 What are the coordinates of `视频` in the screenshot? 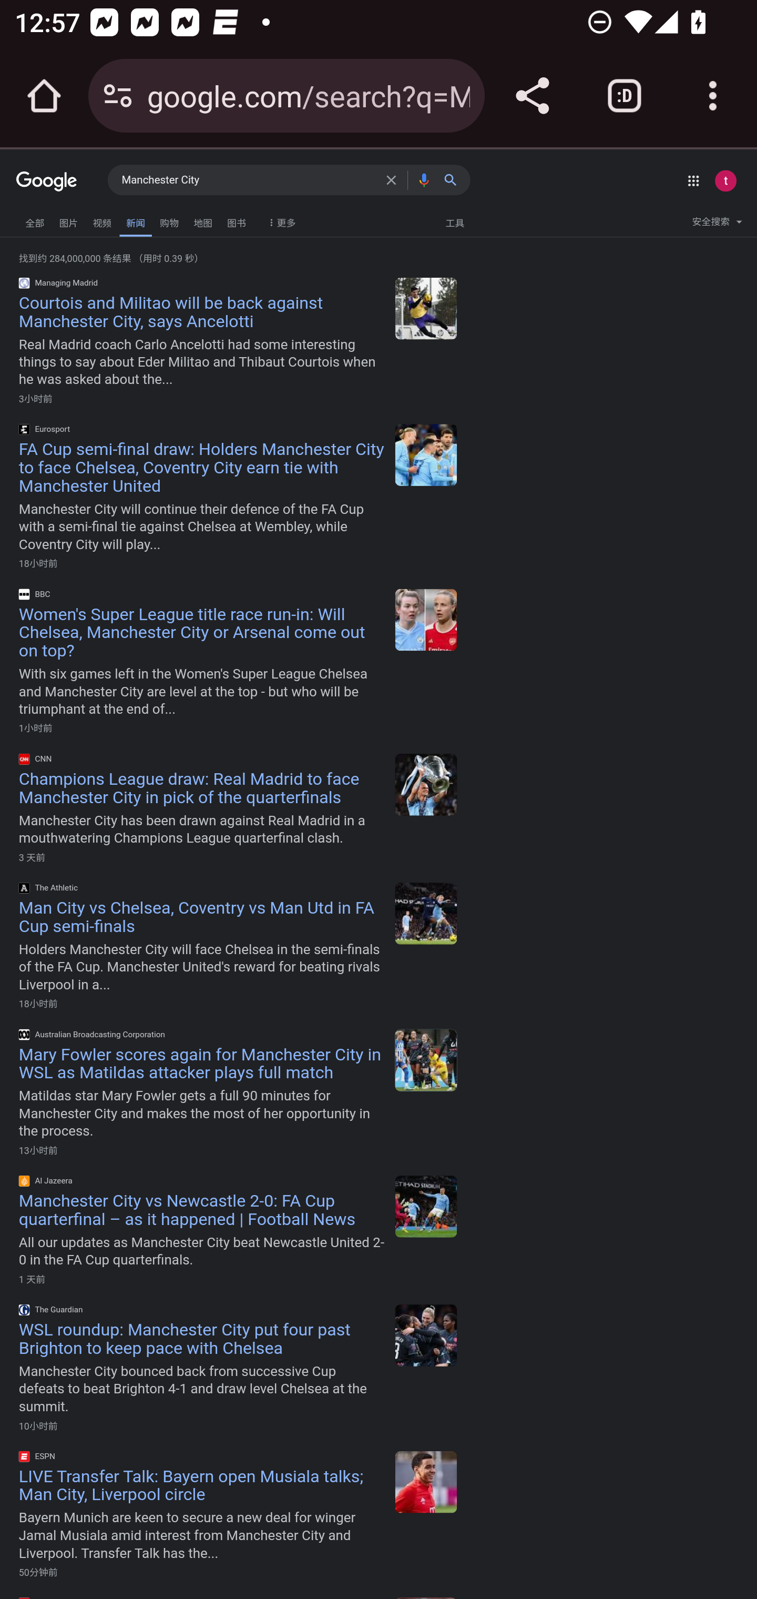 It's located at (102, 220).